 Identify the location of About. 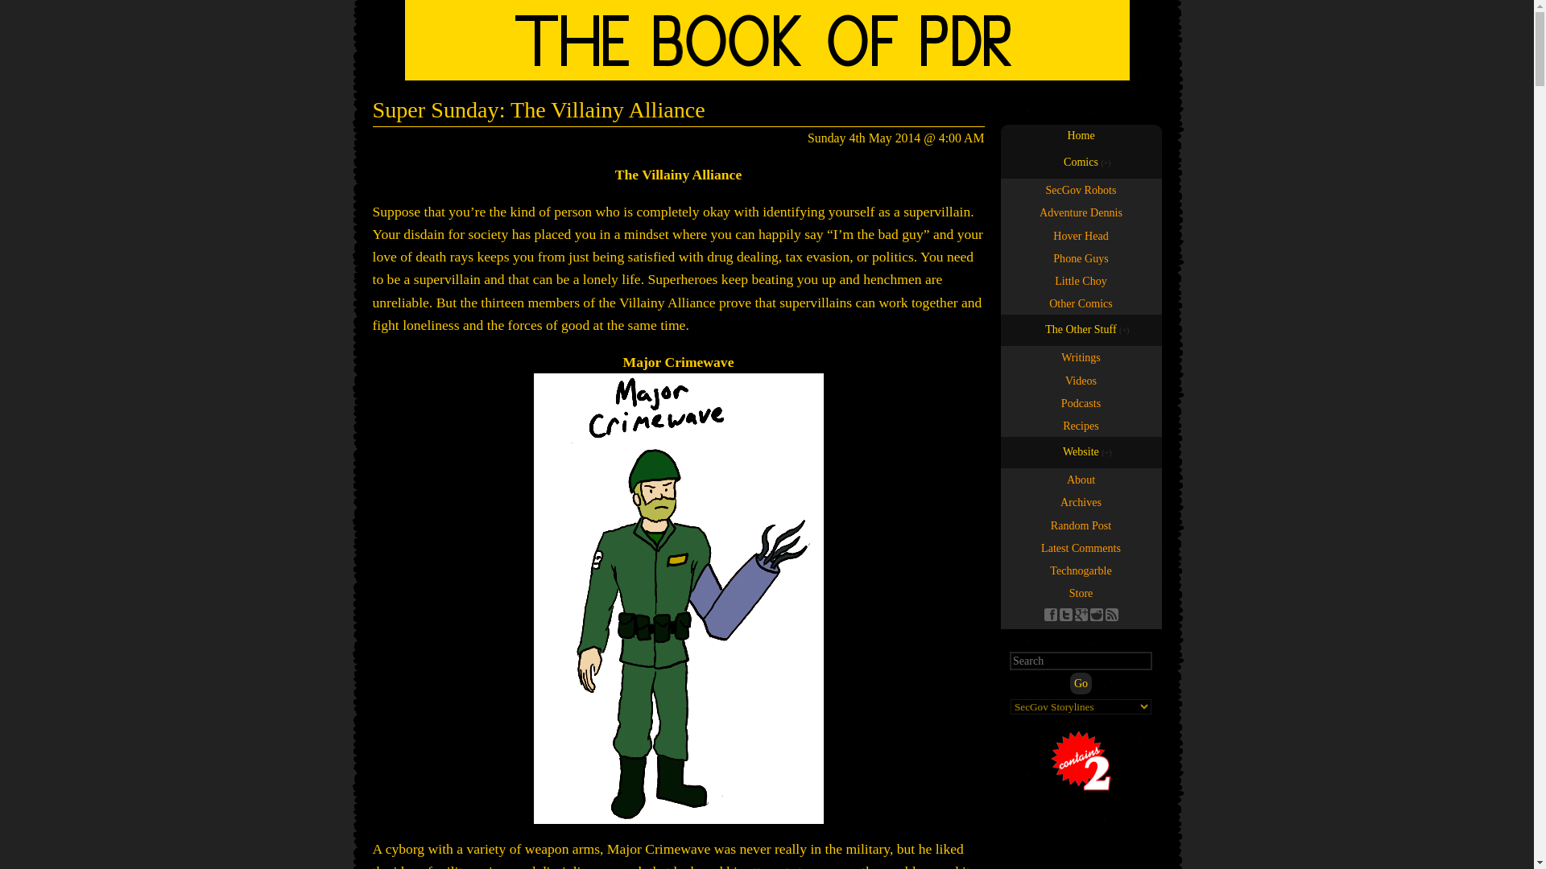
(1081, 525).